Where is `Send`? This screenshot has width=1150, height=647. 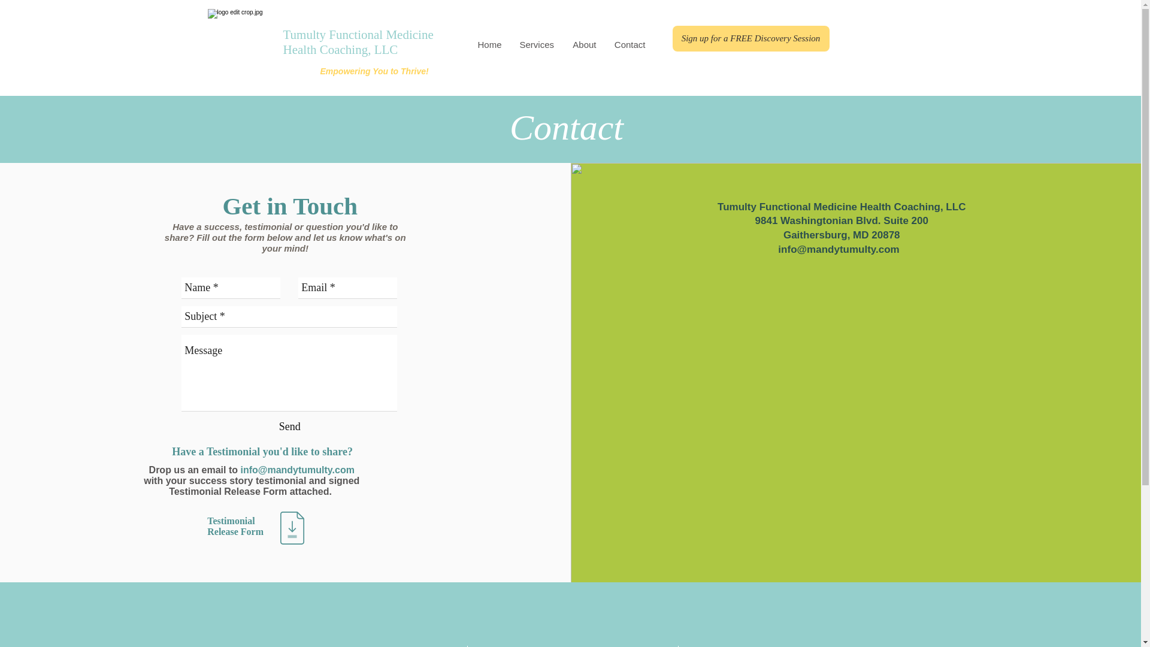 Send is located at coordinates (290, 427).